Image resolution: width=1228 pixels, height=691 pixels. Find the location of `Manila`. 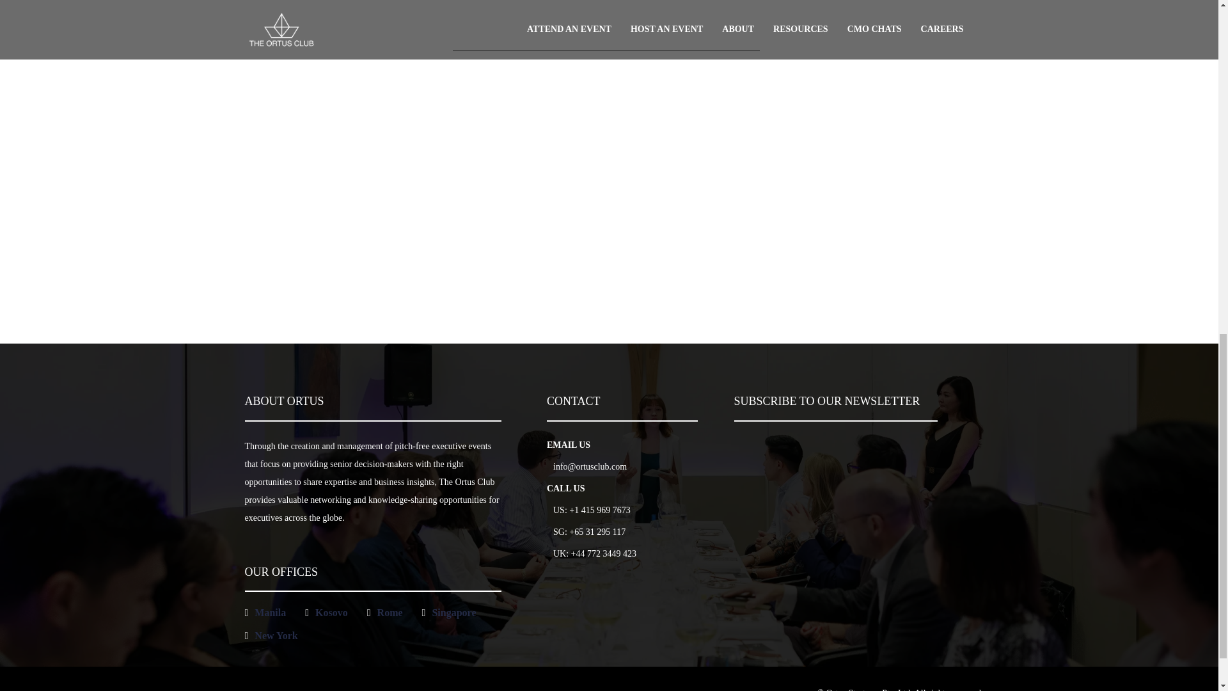

Manila is located at coordinates (270, 613).